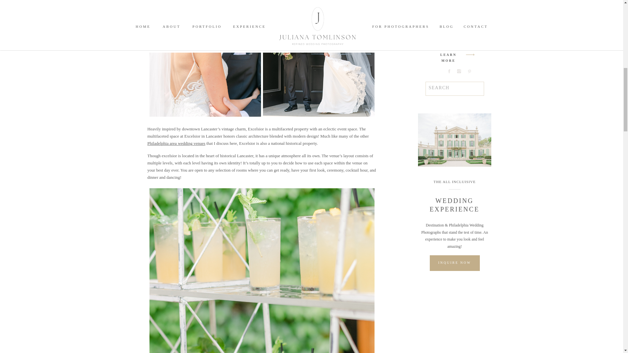  I want to click on Philadelphia area wedding venues, so click(176, 143).